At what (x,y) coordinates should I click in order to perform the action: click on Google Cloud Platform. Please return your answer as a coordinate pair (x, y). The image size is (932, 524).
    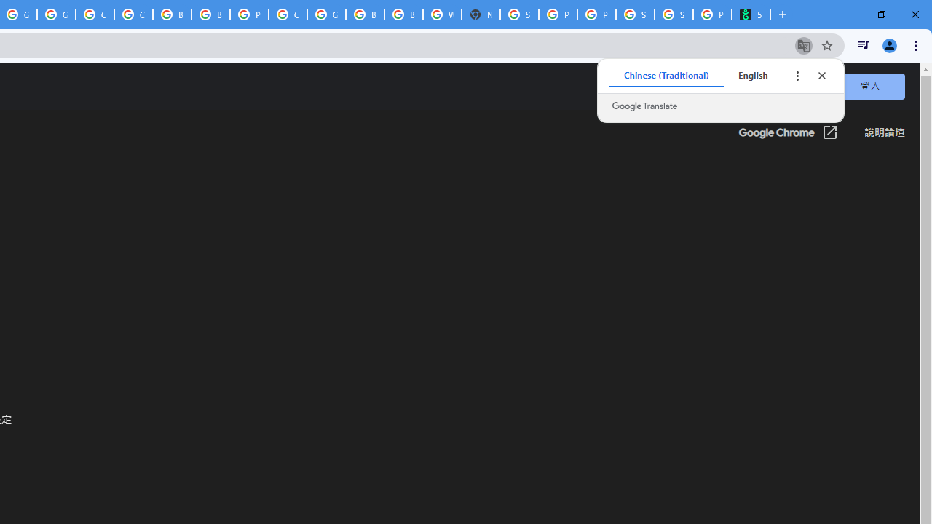
    Looking at the image, I should click on (326, 15).